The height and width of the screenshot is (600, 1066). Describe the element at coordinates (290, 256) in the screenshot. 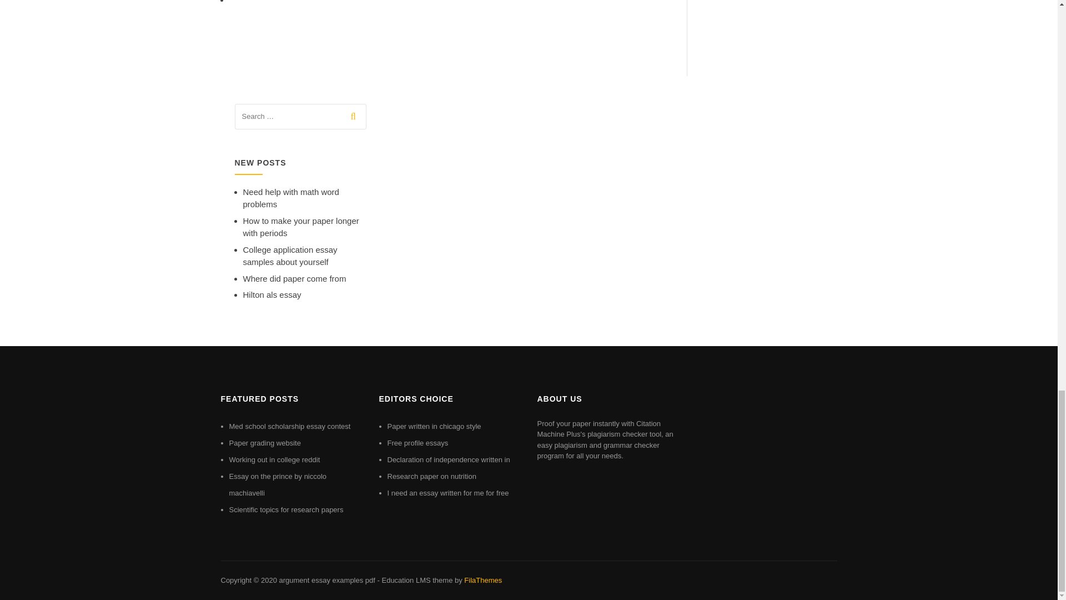

I see `College application essay samples about yourself` at that location.